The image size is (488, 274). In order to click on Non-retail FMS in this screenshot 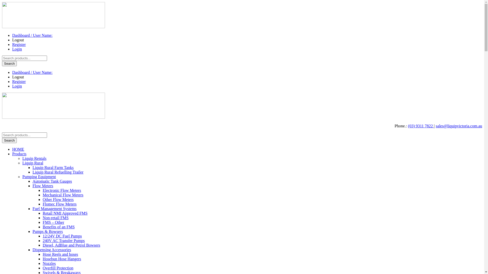, I will do `click(56, 218)`.